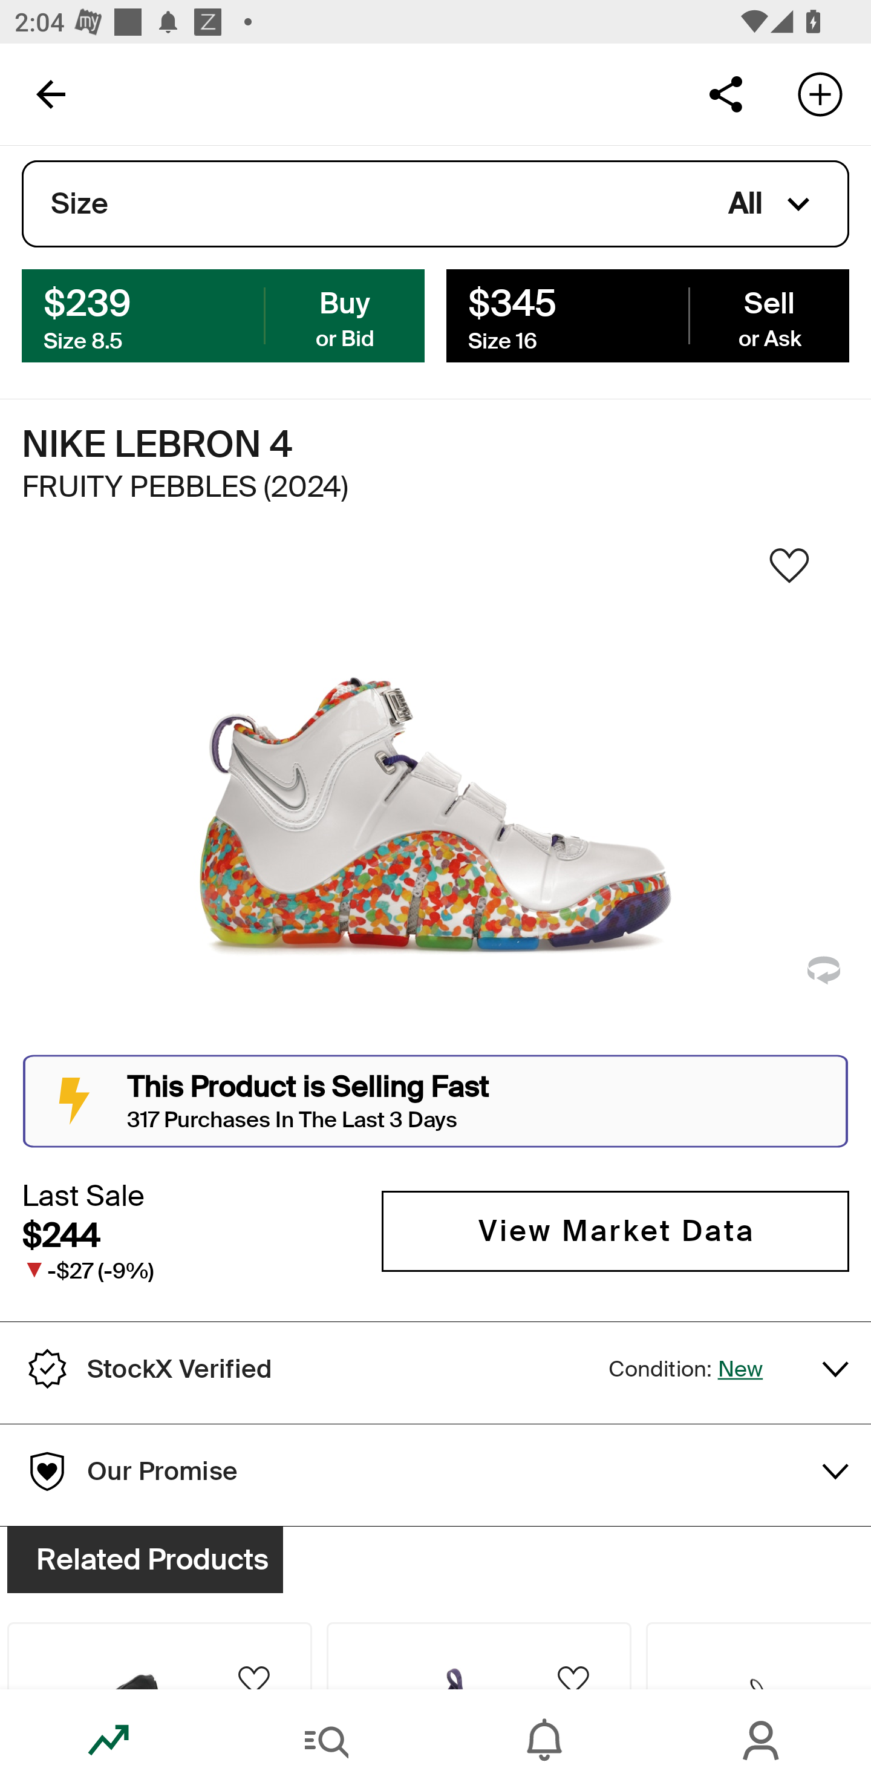 Image resolution: width=871 pixels, height=1791 pixels. What do you see at coordinates (435, 204) in the screenshot?
I see `Size All` at bounding box center [435, 204].